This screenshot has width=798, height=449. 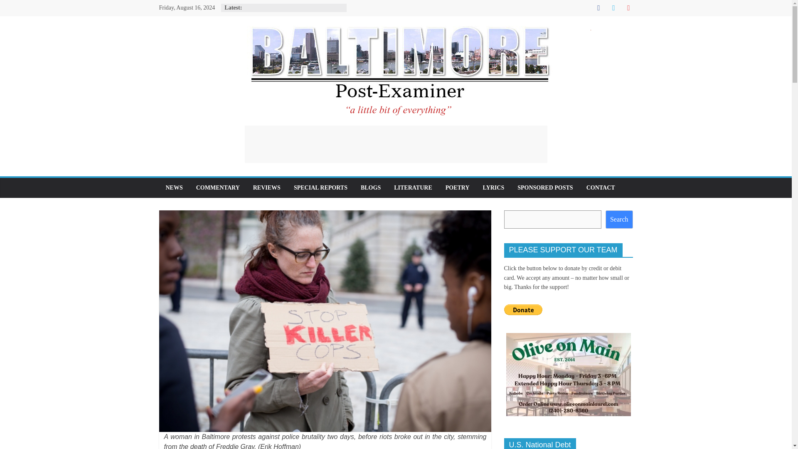 What do you see at coordinates (321, 188) in the screenshot?
I see `SPECIAL REPORTS` at bounding box center [321, 188].